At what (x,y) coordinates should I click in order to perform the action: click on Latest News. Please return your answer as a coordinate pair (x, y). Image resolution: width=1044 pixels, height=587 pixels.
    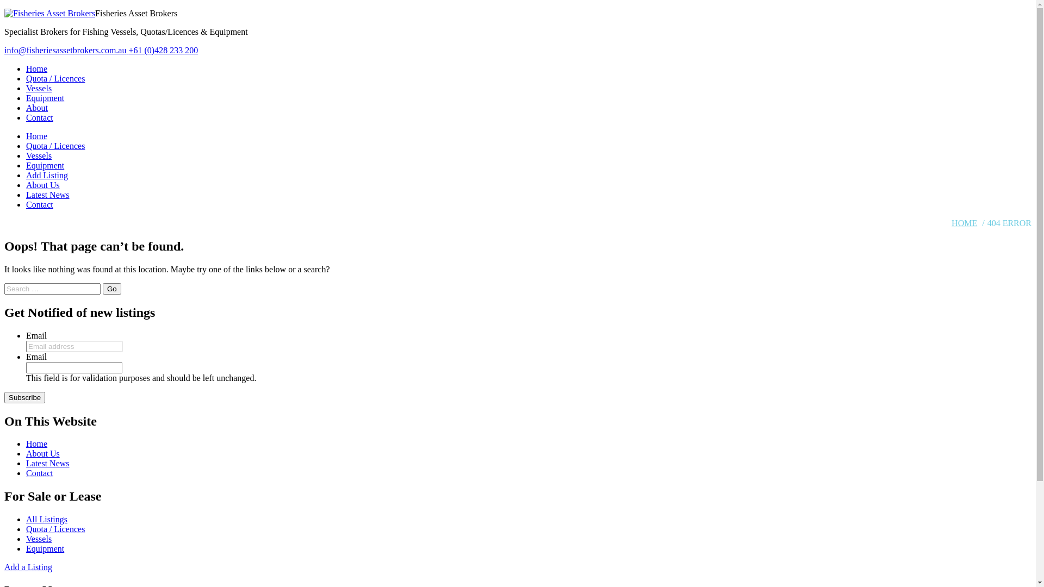
    Looking at the image, I should click on (48, 463).